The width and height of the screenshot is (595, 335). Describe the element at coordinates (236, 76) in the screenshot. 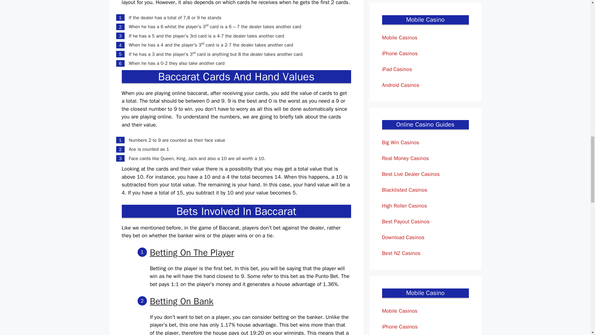

I see `Baccarat Cards And Hand Values` at that location.